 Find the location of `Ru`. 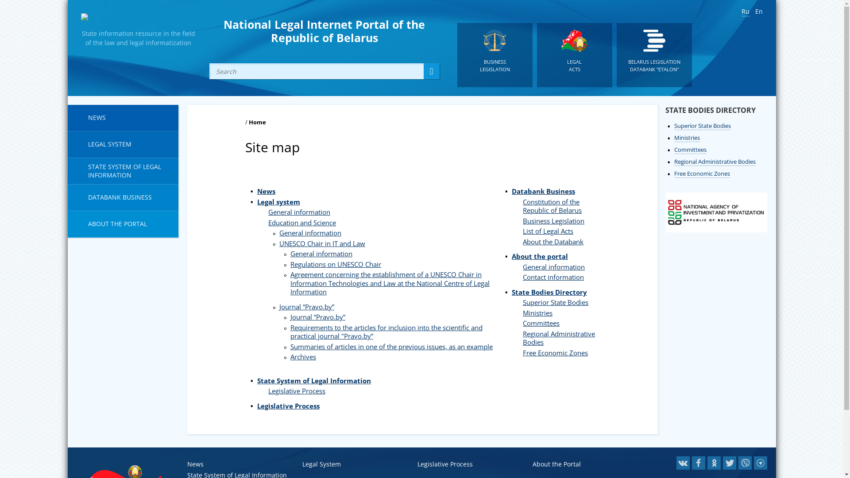

Ru is located at coordinates (745, 12).